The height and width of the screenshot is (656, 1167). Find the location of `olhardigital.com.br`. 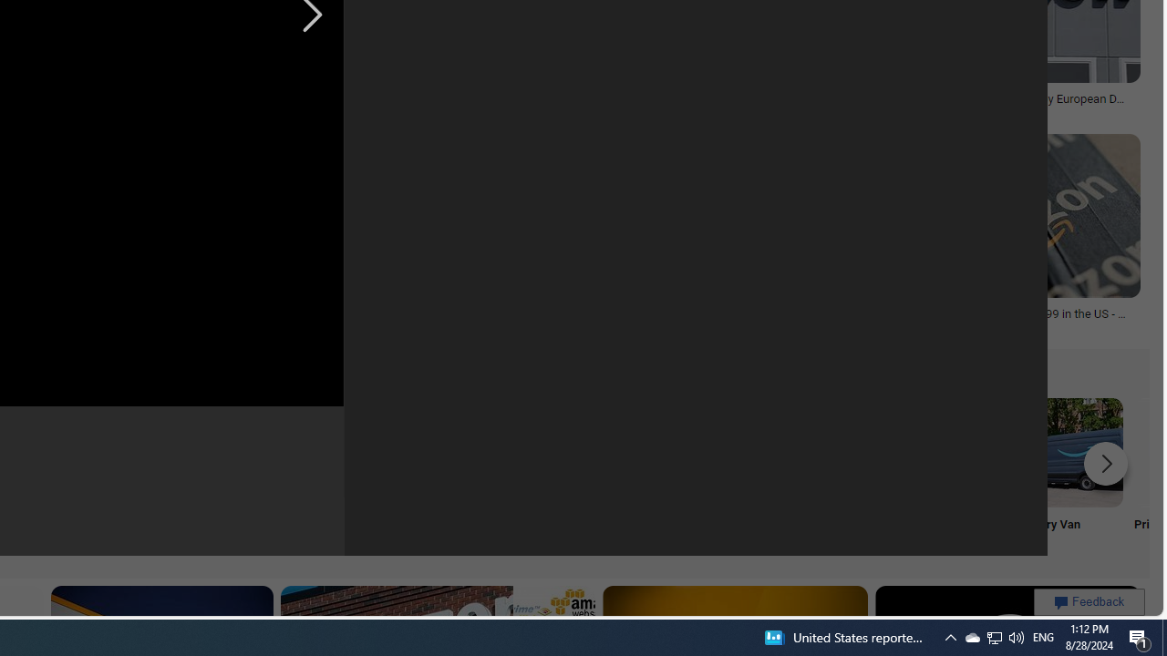

olhardigital.com.br is located at coordinates (152, 327).